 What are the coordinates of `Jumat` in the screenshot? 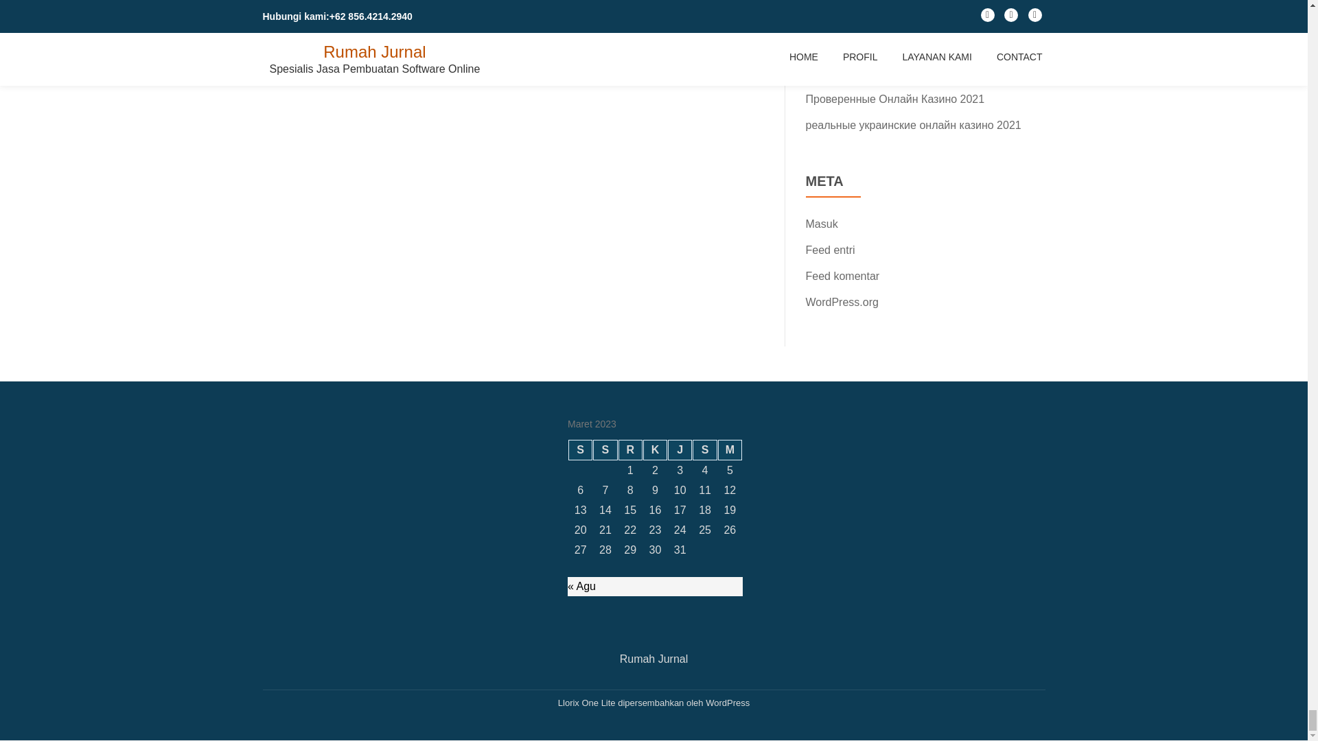 It's located at (680, 450).